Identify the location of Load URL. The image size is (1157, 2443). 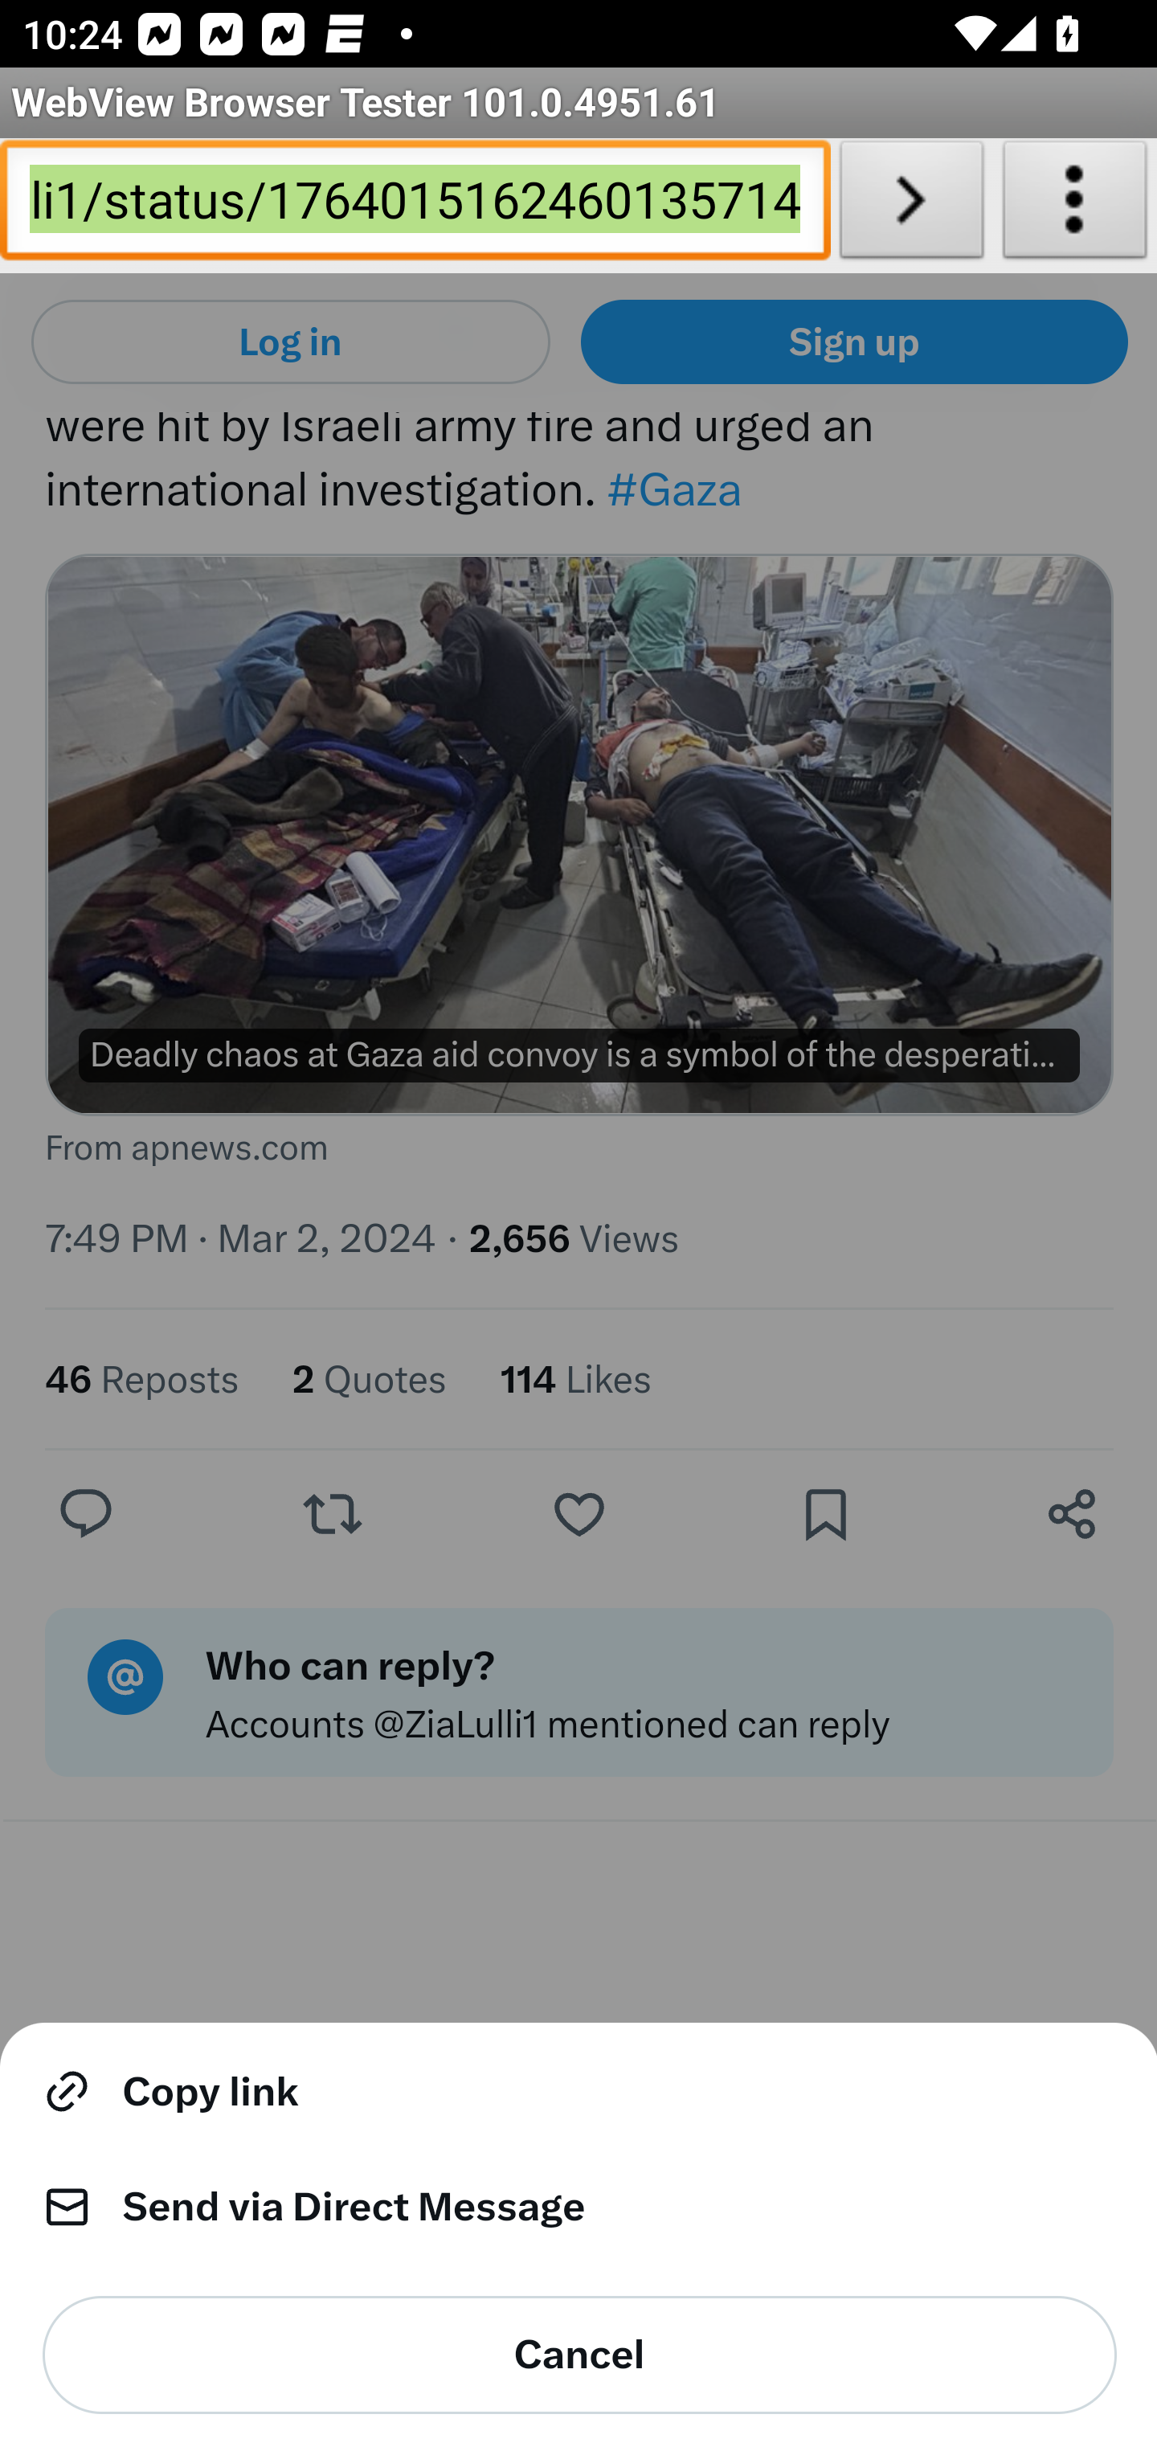
(911, 206).